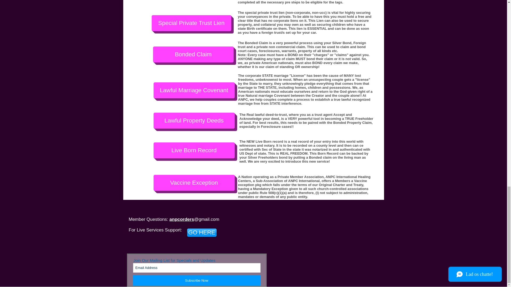  What do you see at coordinates (194, 121) in the screenshot?
I see `Lawful Property Deeds` at bounding box center [194, 121].